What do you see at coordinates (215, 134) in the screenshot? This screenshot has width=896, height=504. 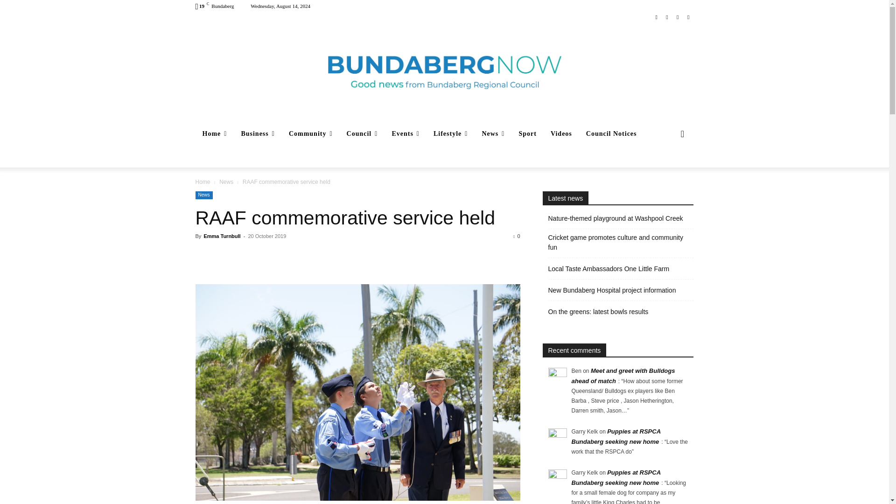 I see `Home` at bounding box center [215, 134].